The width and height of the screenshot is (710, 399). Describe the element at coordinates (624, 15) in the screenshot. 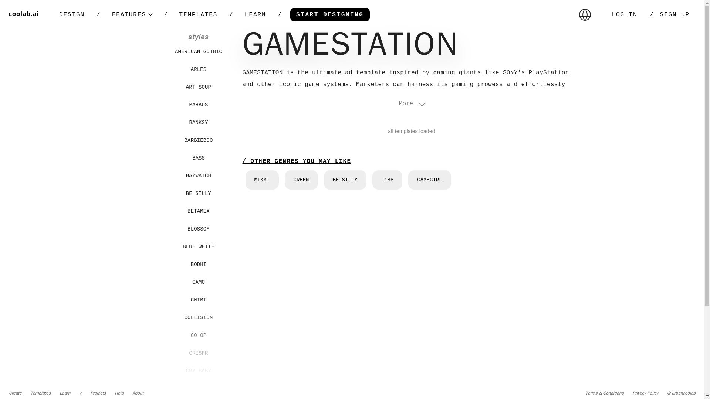

I see `LOG IN` at that location.